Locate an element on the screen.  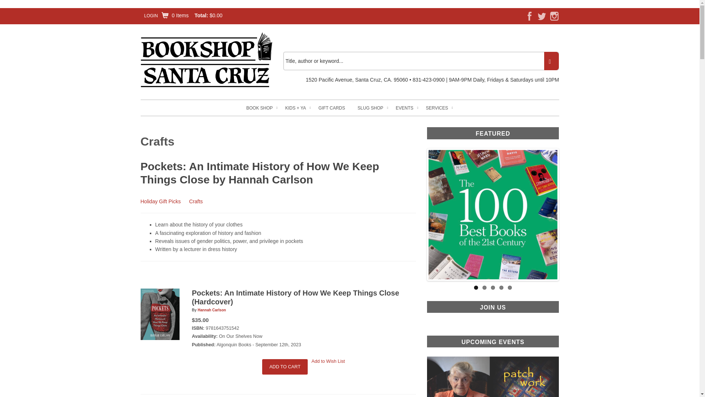
BOOK SHOP is located at coordinates (259, 108).